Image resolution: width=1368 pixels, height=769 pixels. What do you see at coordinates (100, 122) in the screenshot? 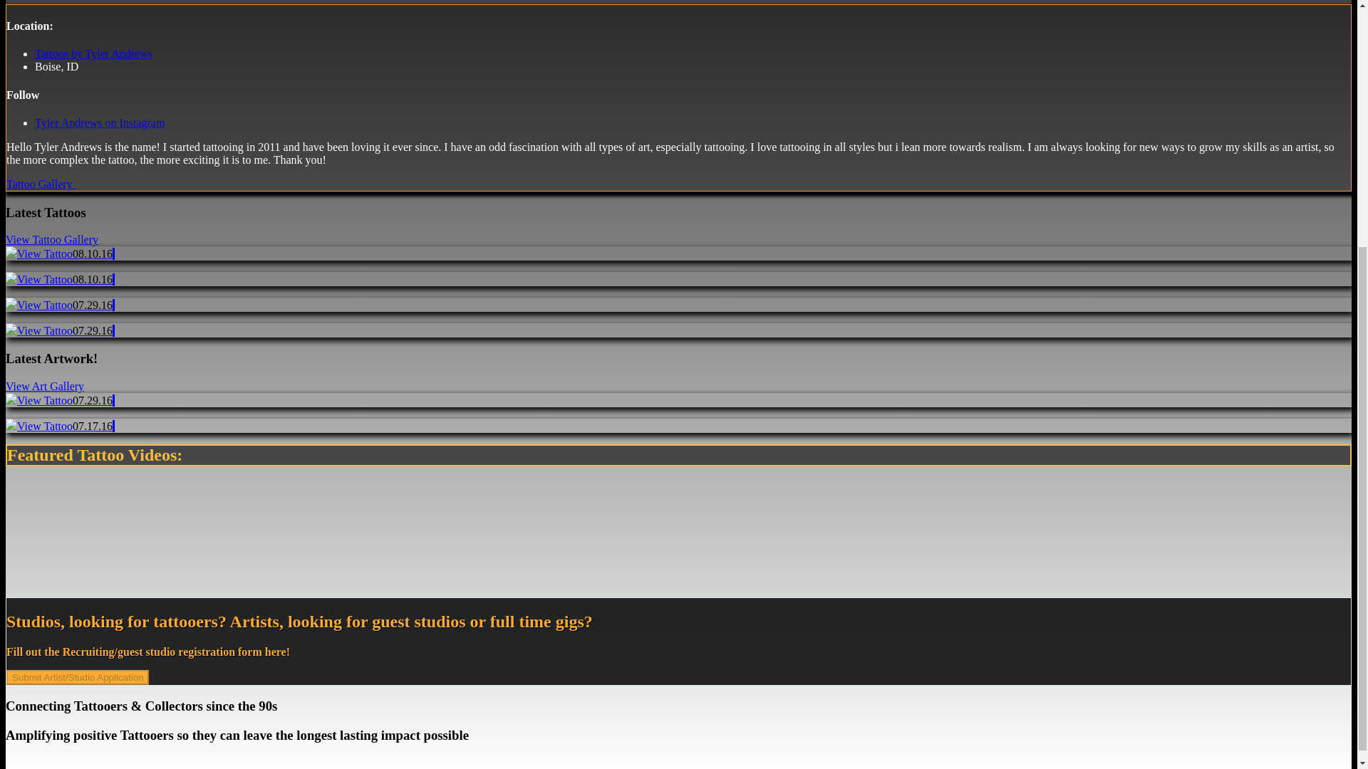
I see `Tyler Andrews on Instagram` at bounding box center [100, 122].